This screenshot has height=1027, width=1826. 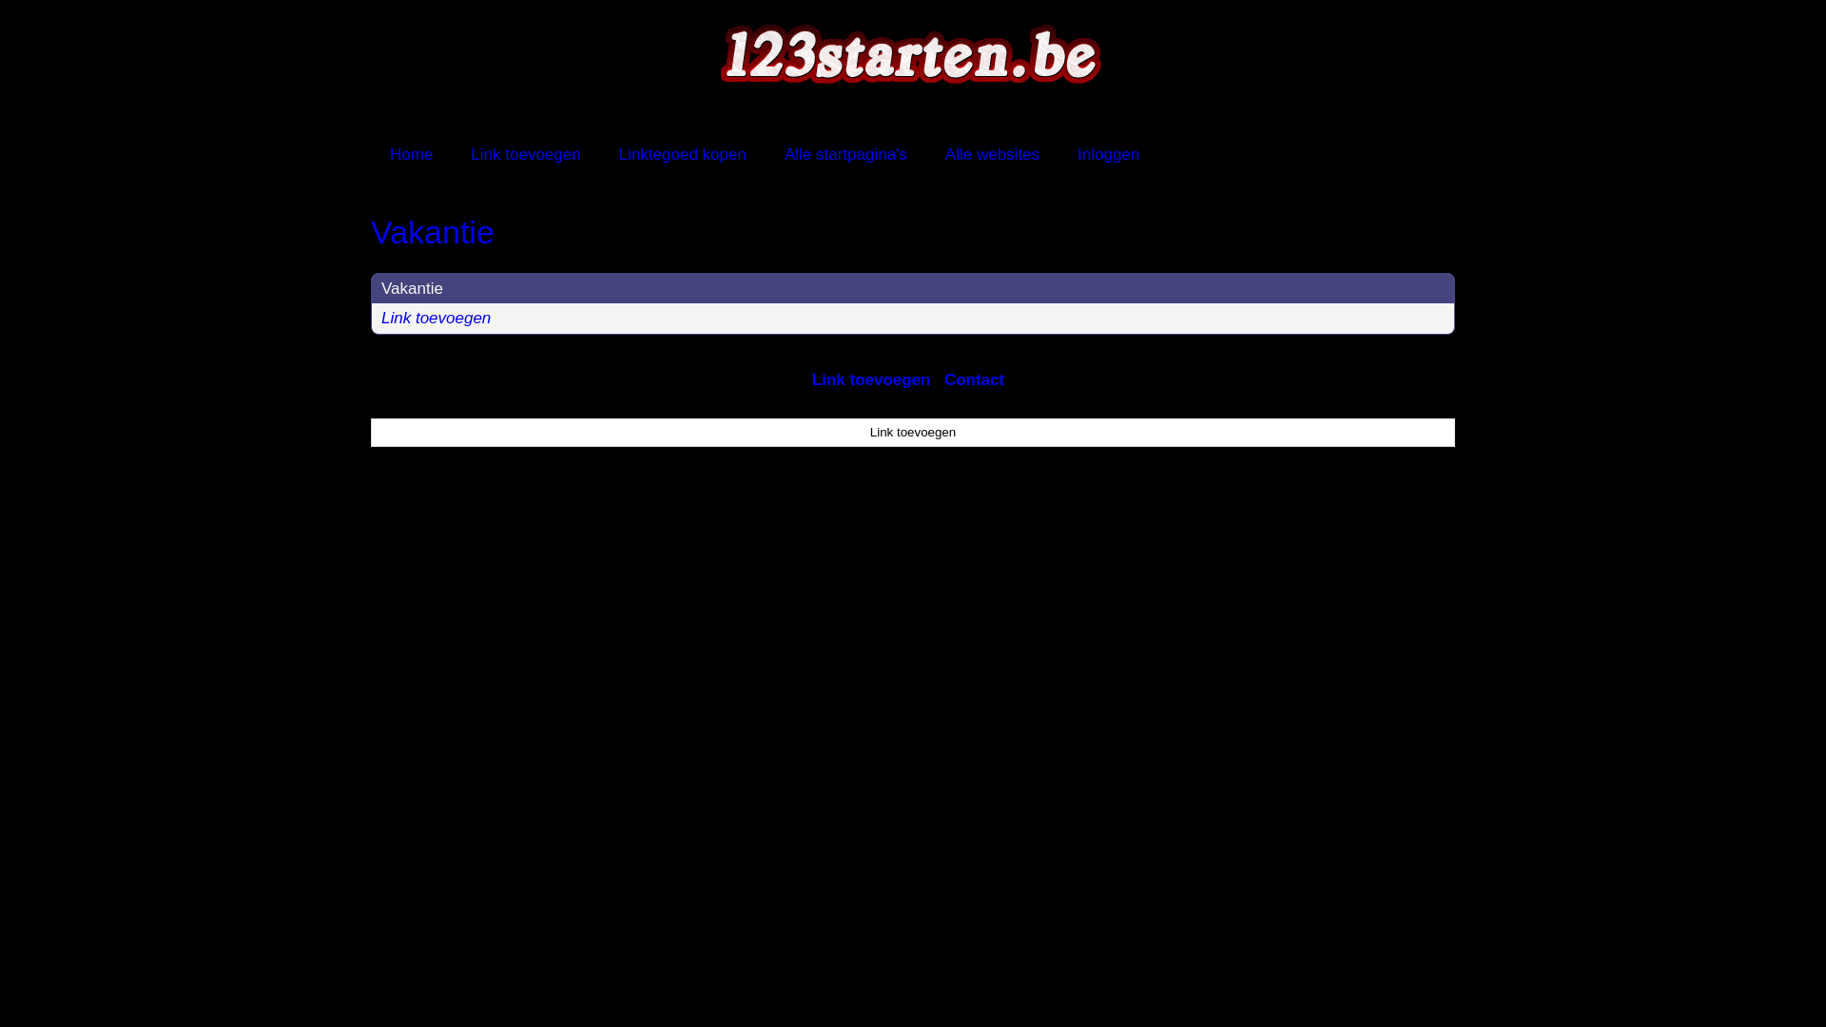 I want to click on Alle startpagina's, so click(x=846, y=154).